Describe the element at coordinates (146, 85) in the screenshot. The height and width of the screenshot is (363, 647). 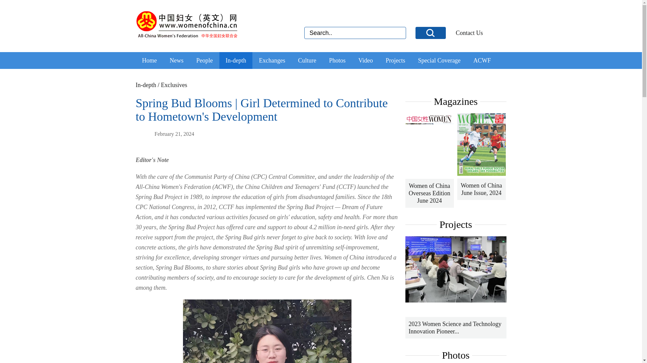
I see `In-depth` at that location.